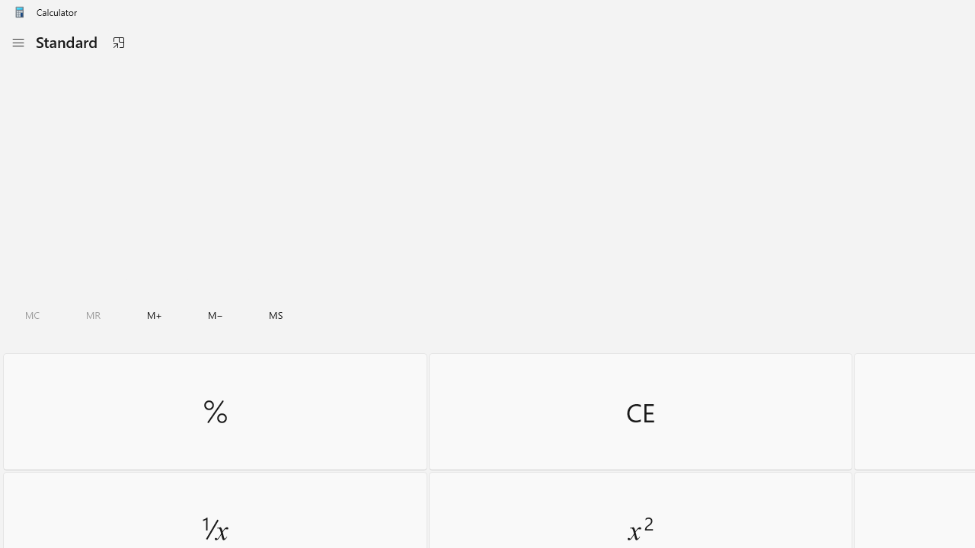  What do you see at coordinates (118, 43) in the screenshot?
I see `Keep on top` at bounding box center [118, 43].